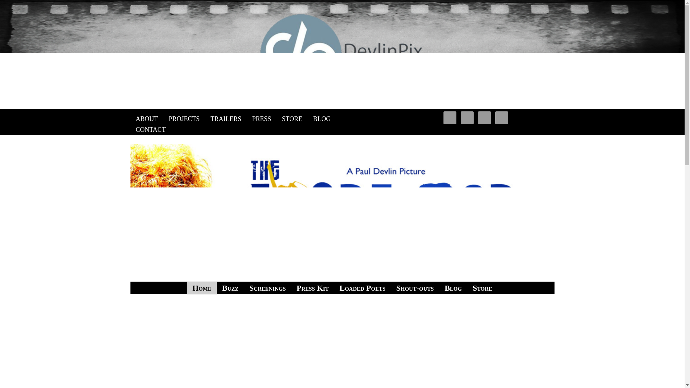 This screenshot has width=690, height=388. I want to click on STORE, so click(292, 119).